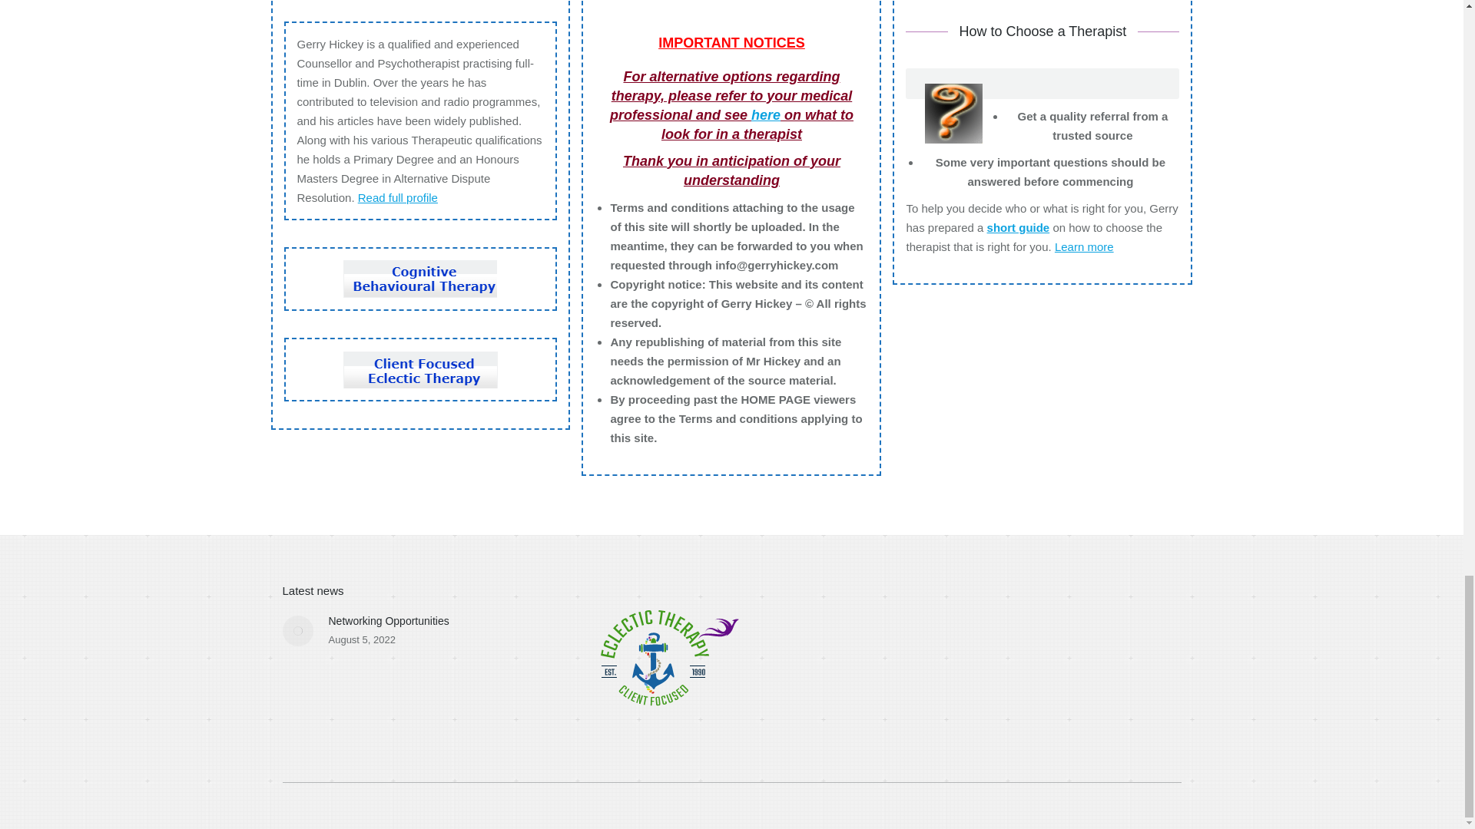  What do you see at coordinates (389, 620) in the screenshot?
I see `Networking Opportunities` at bounding box center [389, 620].